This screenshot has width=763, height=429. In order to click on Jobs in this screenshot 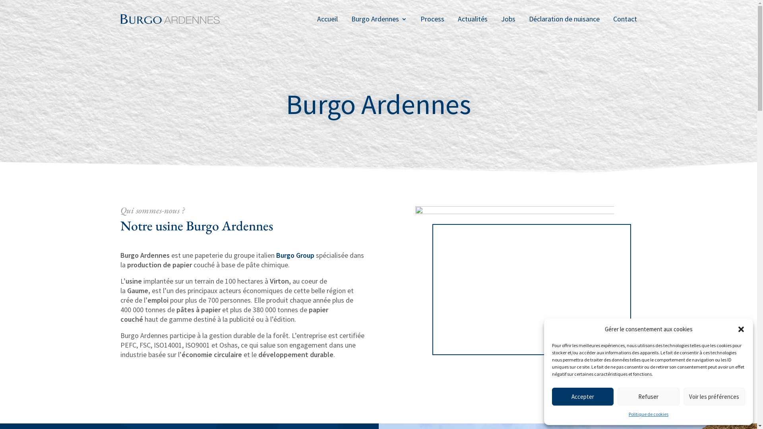, I will do `click(508, 19)`.